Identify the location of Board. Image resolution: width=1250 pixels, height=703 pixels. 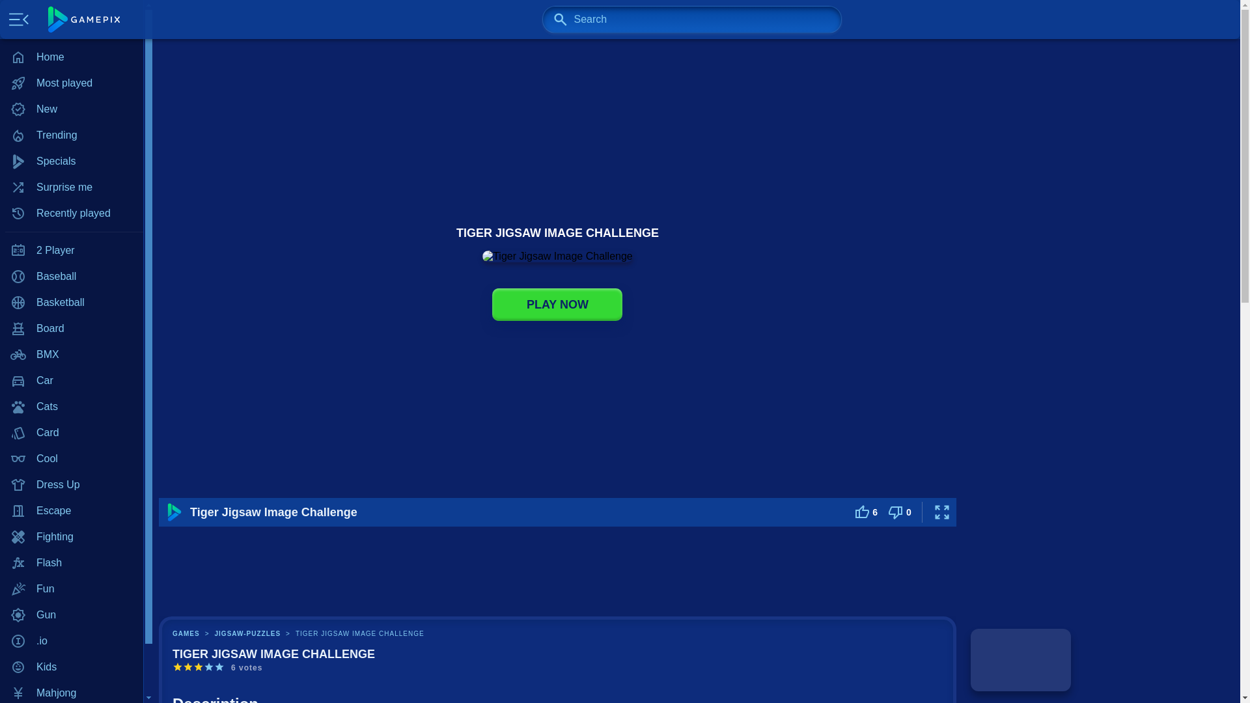
(72, 328).